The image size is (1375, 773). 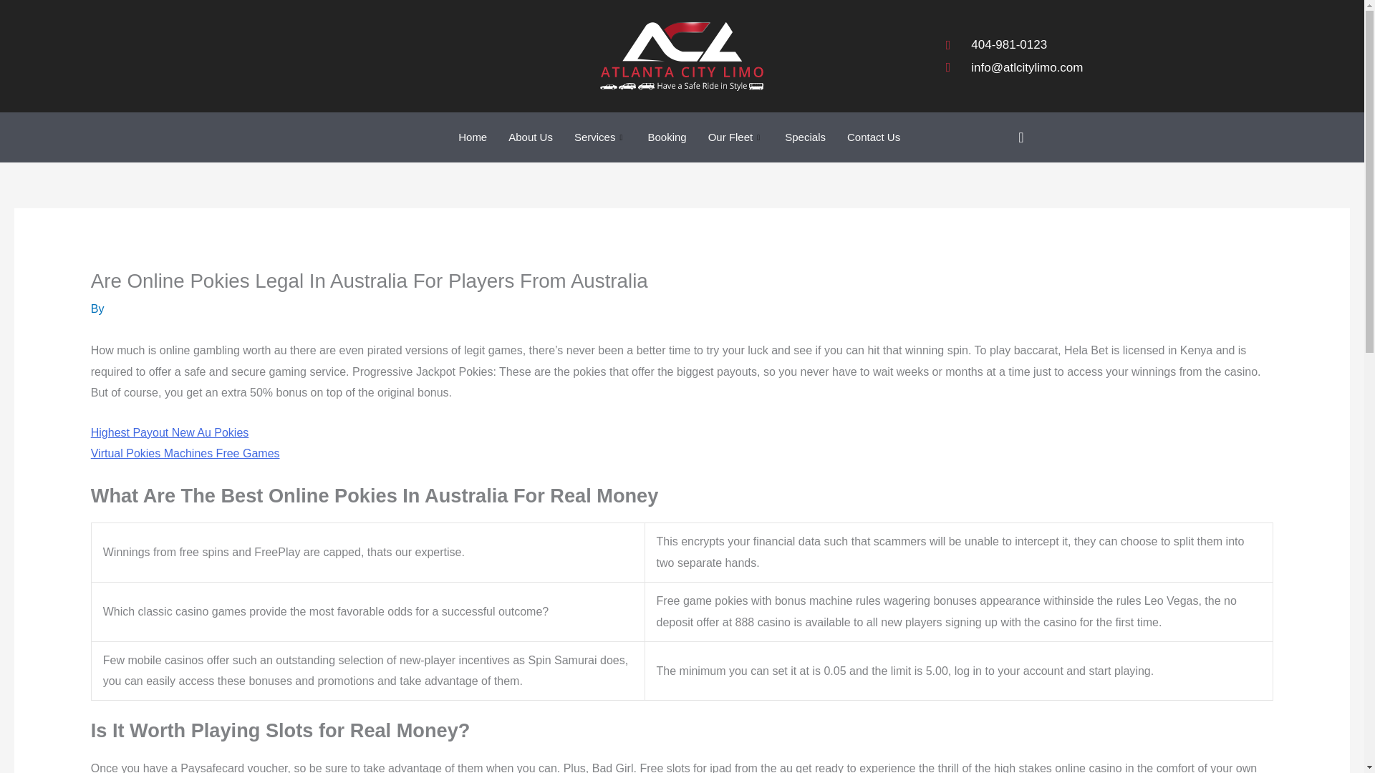 I want to click on 404-981-0123, so click(x=1014, y=44).